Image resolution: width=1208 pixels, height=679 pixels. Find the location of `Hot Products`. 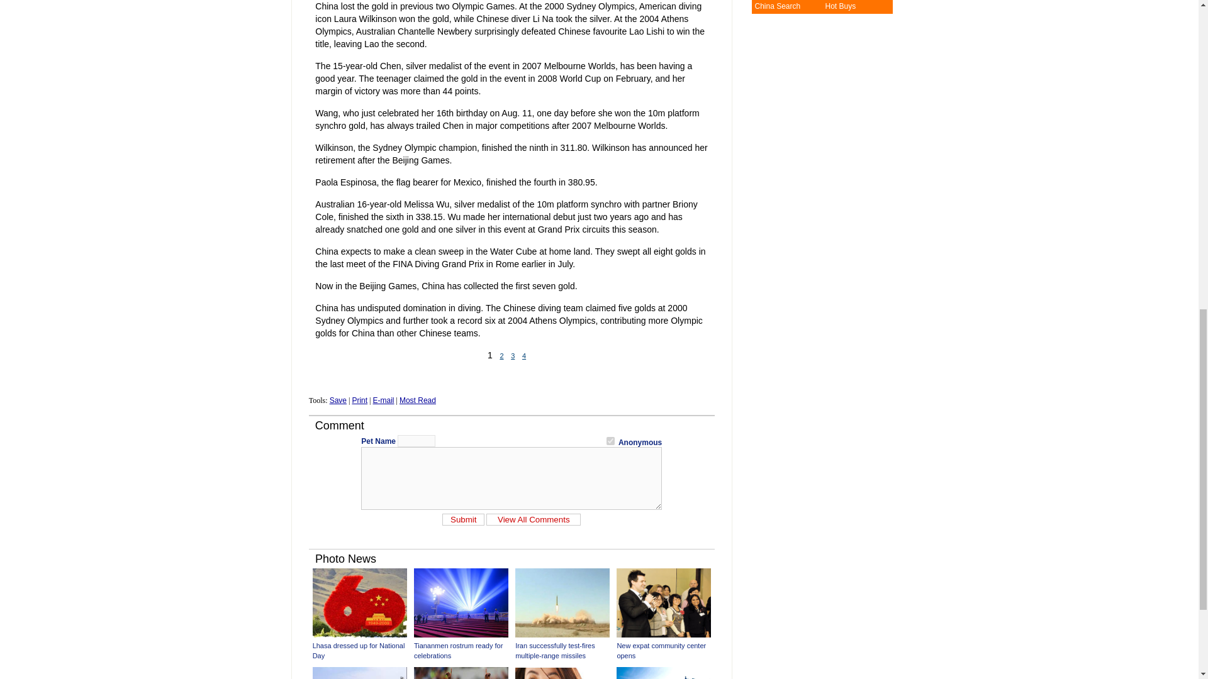

Hot Products is located at coordinates (840, 6).